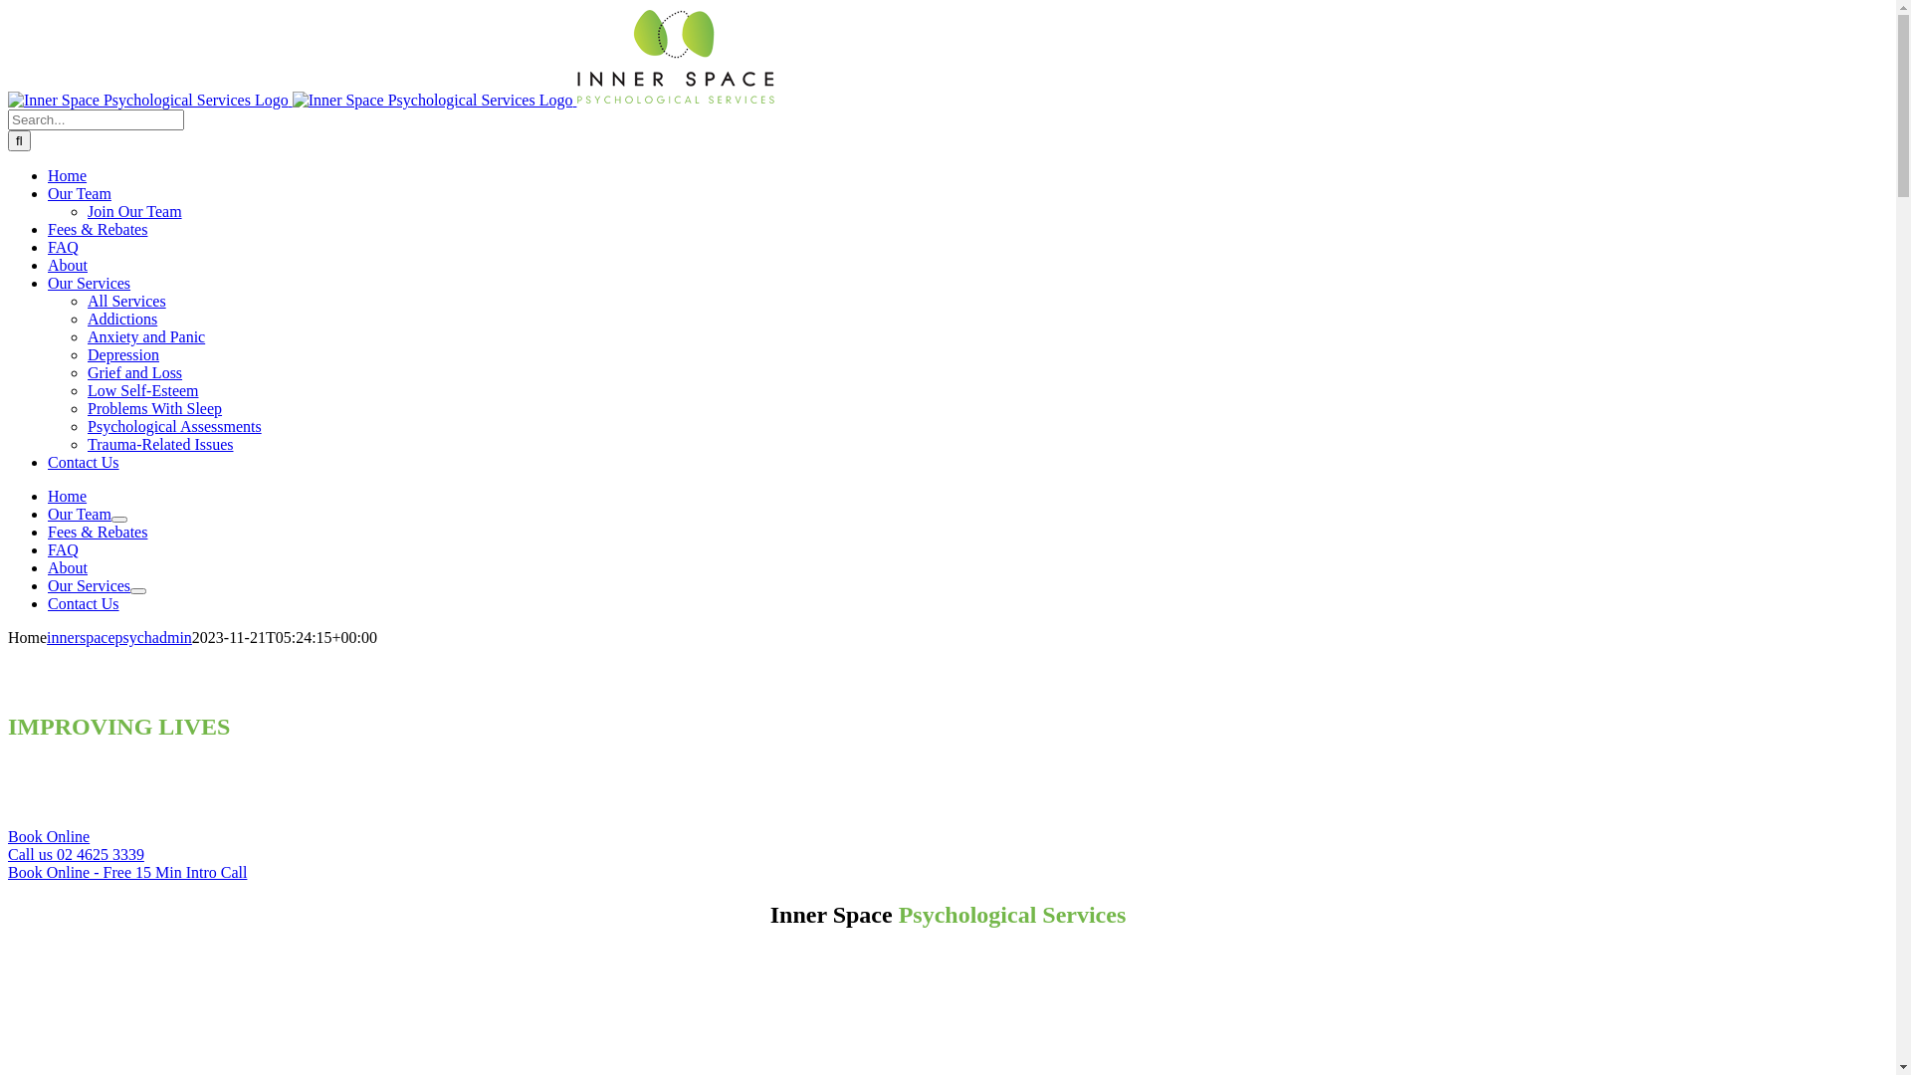  I want to click on Low Self-Esteem, so click(143, 390).